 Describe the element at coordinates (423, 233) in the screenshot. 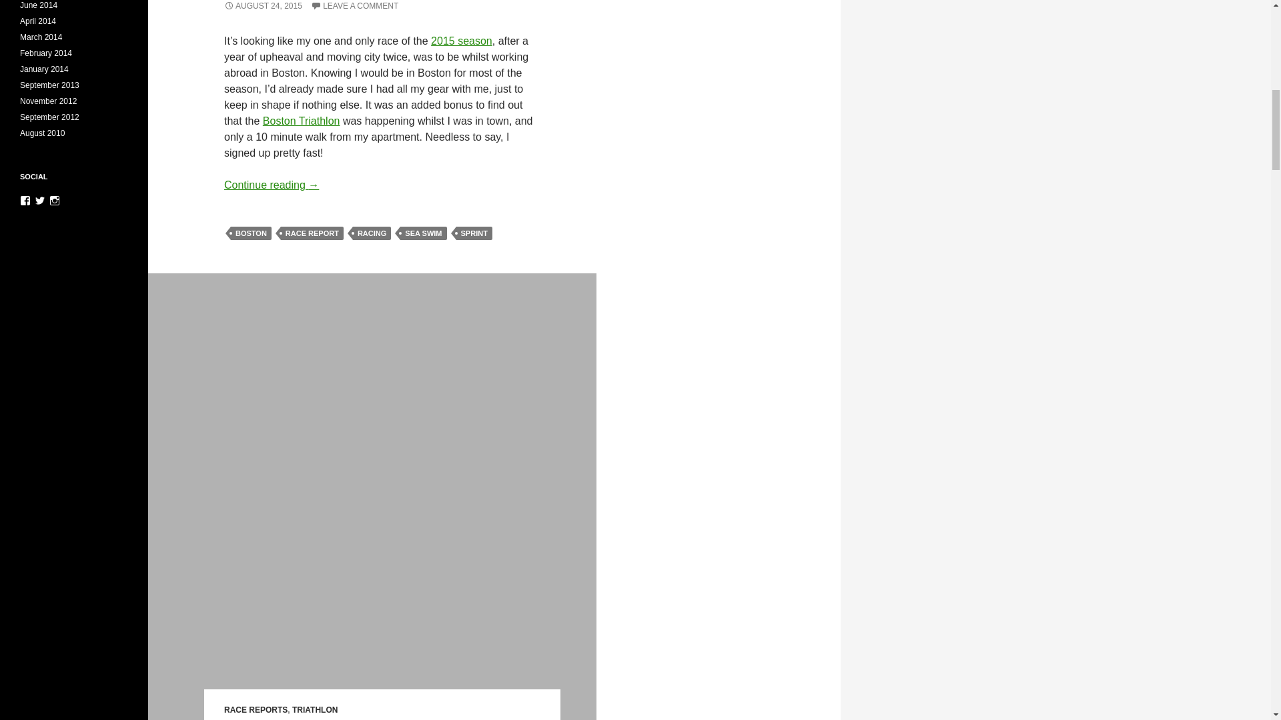

I see `SEA SWIM` at that location.